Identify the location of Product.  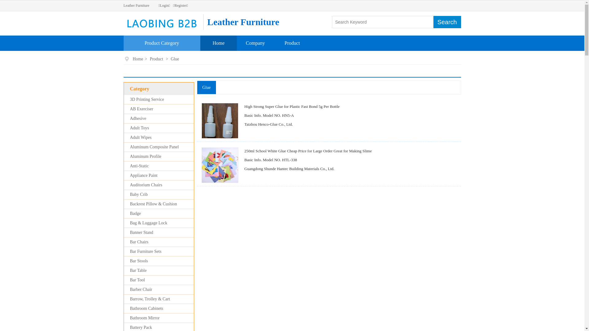
(292, 43).